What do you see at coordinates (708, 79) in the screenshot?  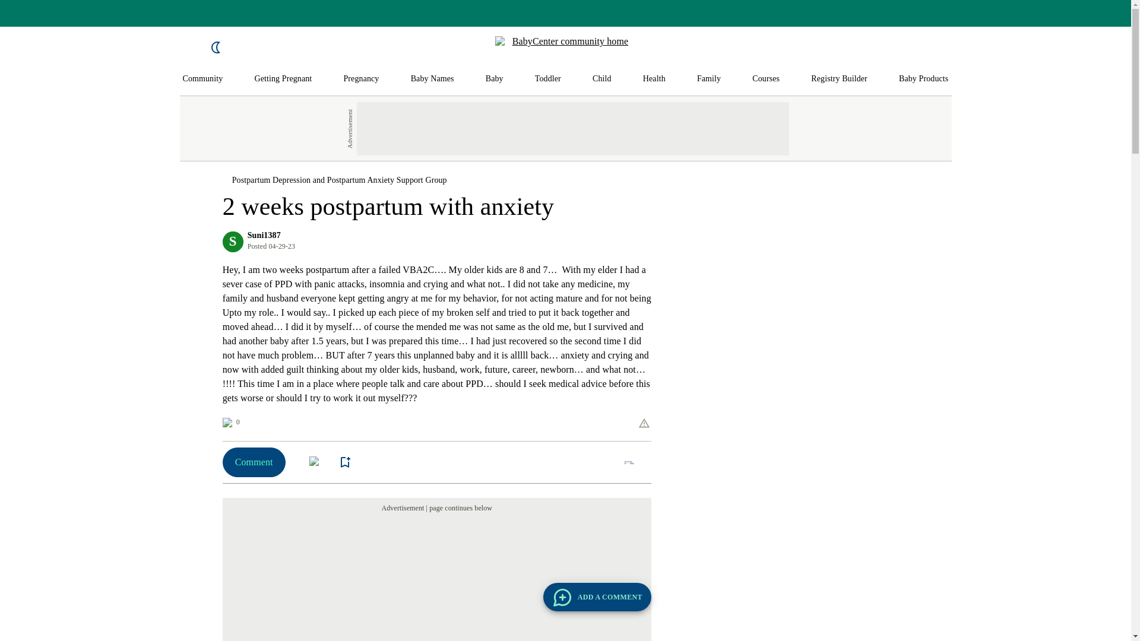 I see `Family` at bounding box center [708, 79].